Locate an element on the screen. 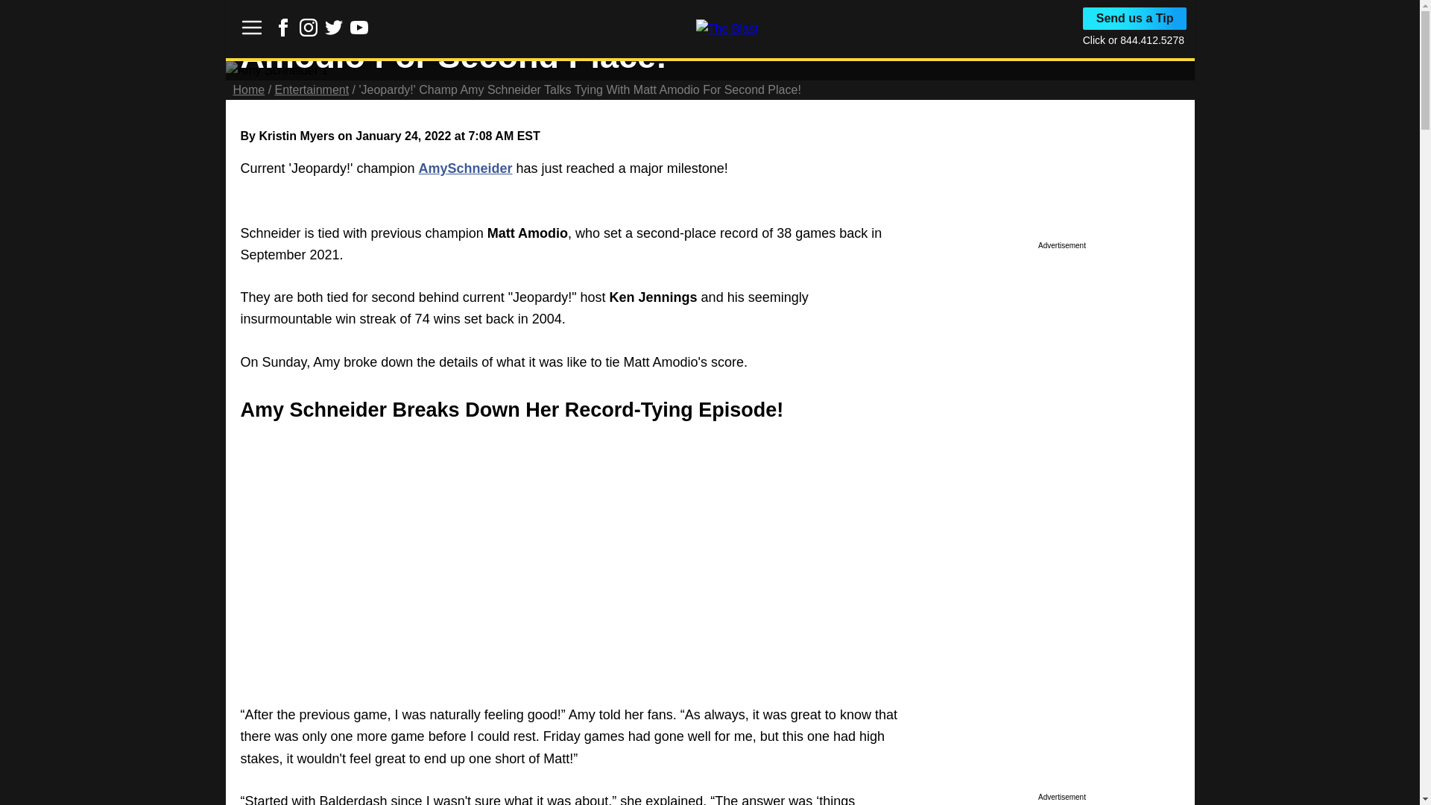  Entertainment is located at coordinates (312, 89).